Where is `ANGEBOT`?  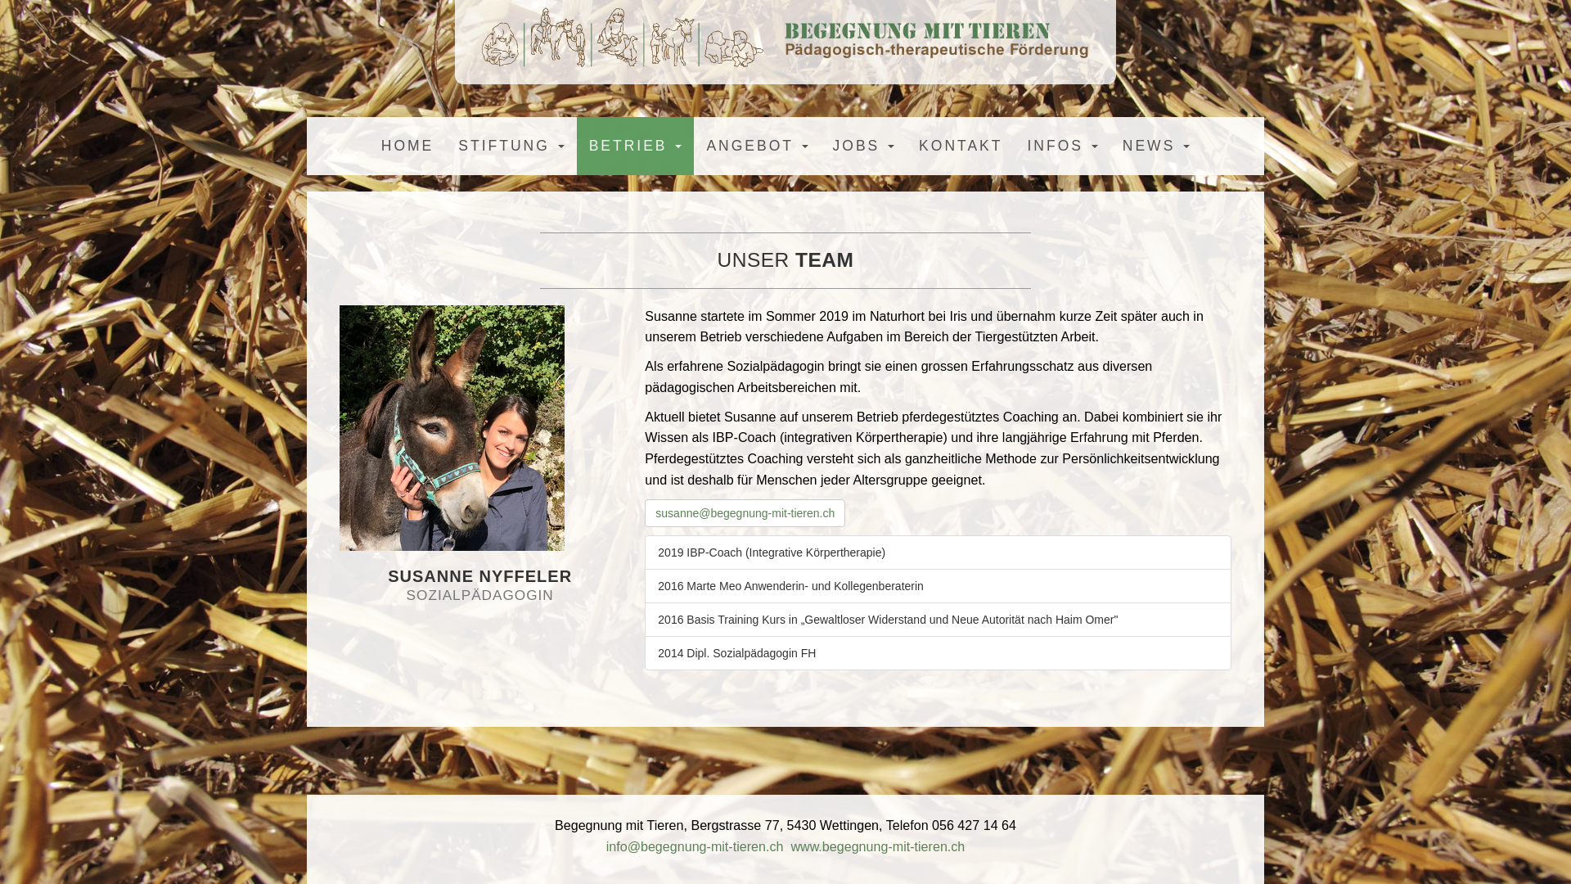
ANGEBOT is located at coordinates (757, 146).